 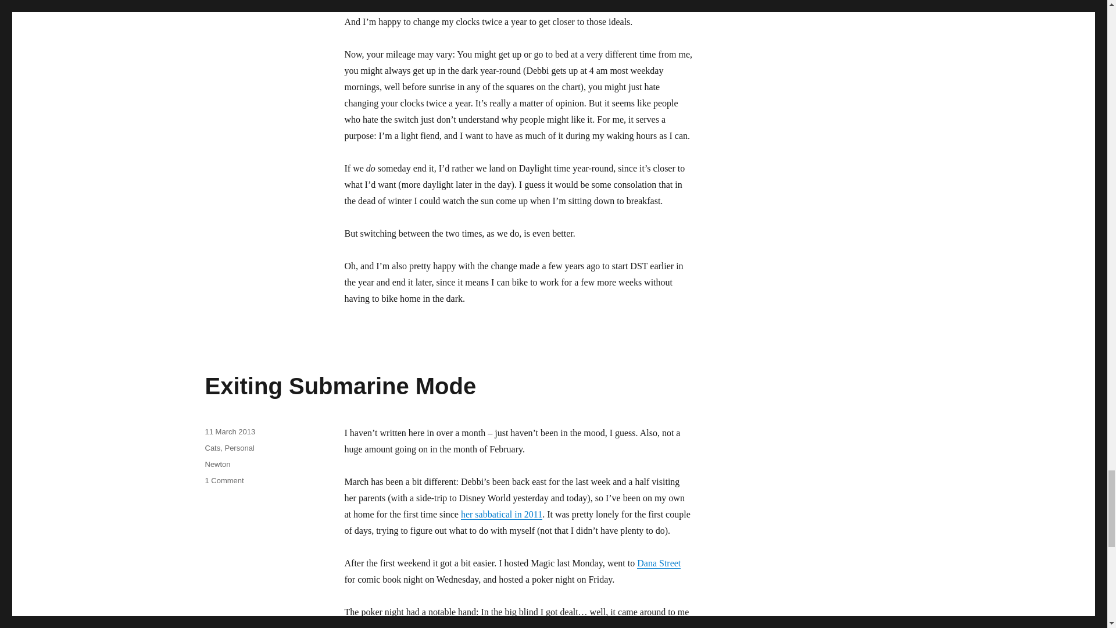 What do you see at coordinates (217, 464) in the screenshot?
I see `11 March 2013` at bounding box center [217, 464].